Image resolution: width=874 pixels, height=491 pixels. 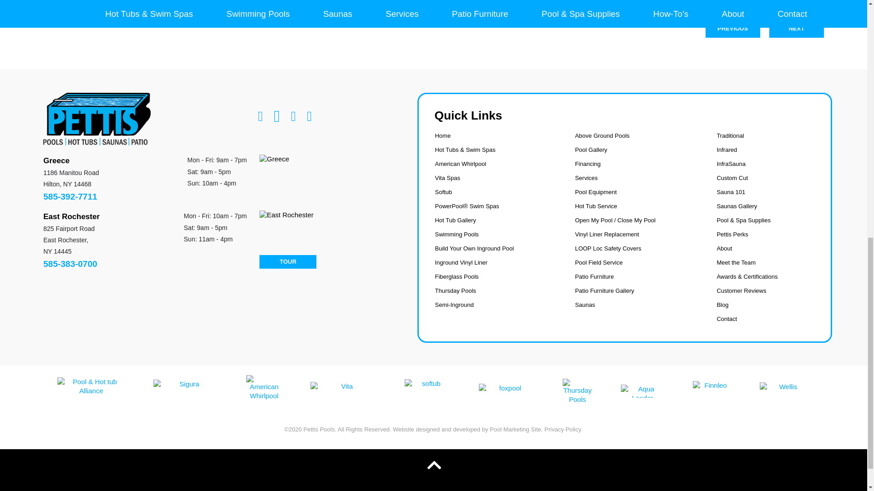 I want to click on pettis, so click(x=97, y=119).